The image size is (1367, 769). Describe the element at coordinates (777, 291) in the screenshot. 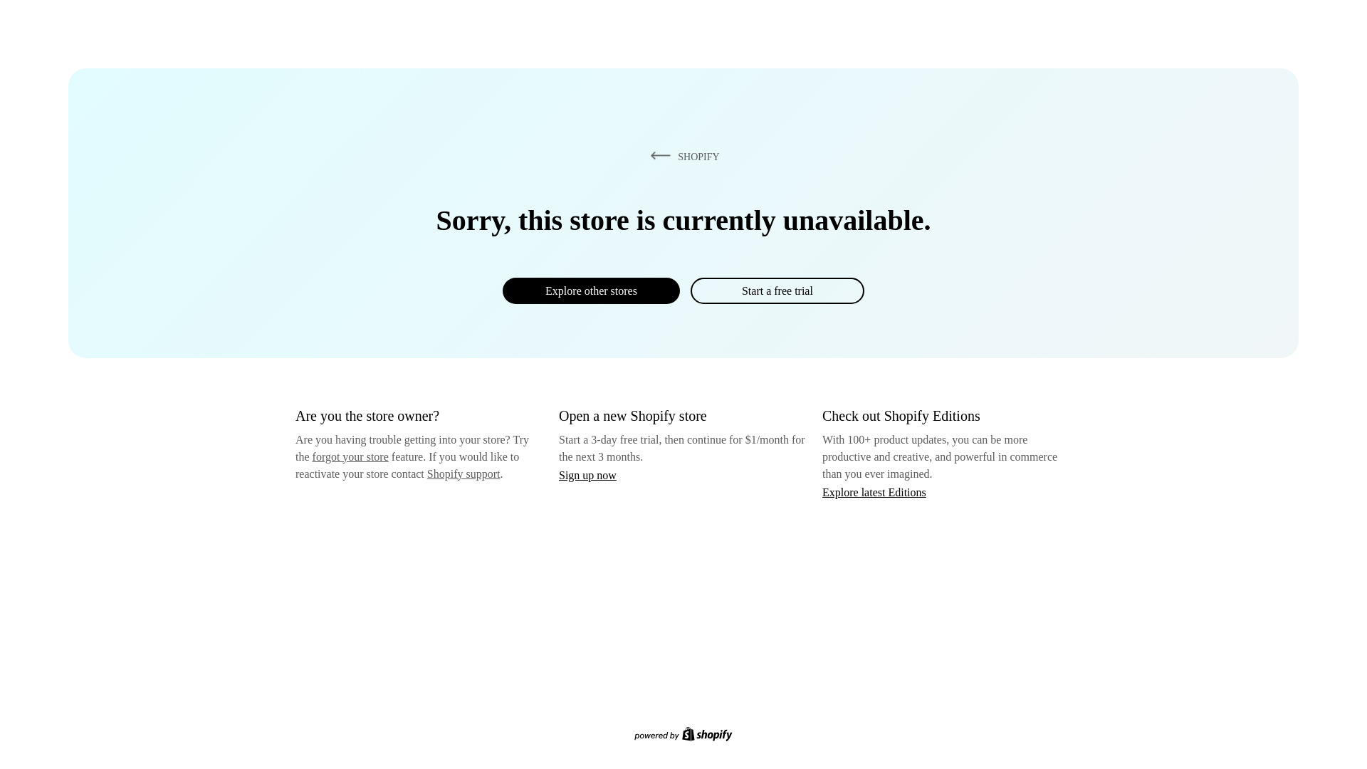

I see `Start a free trial` at that location.